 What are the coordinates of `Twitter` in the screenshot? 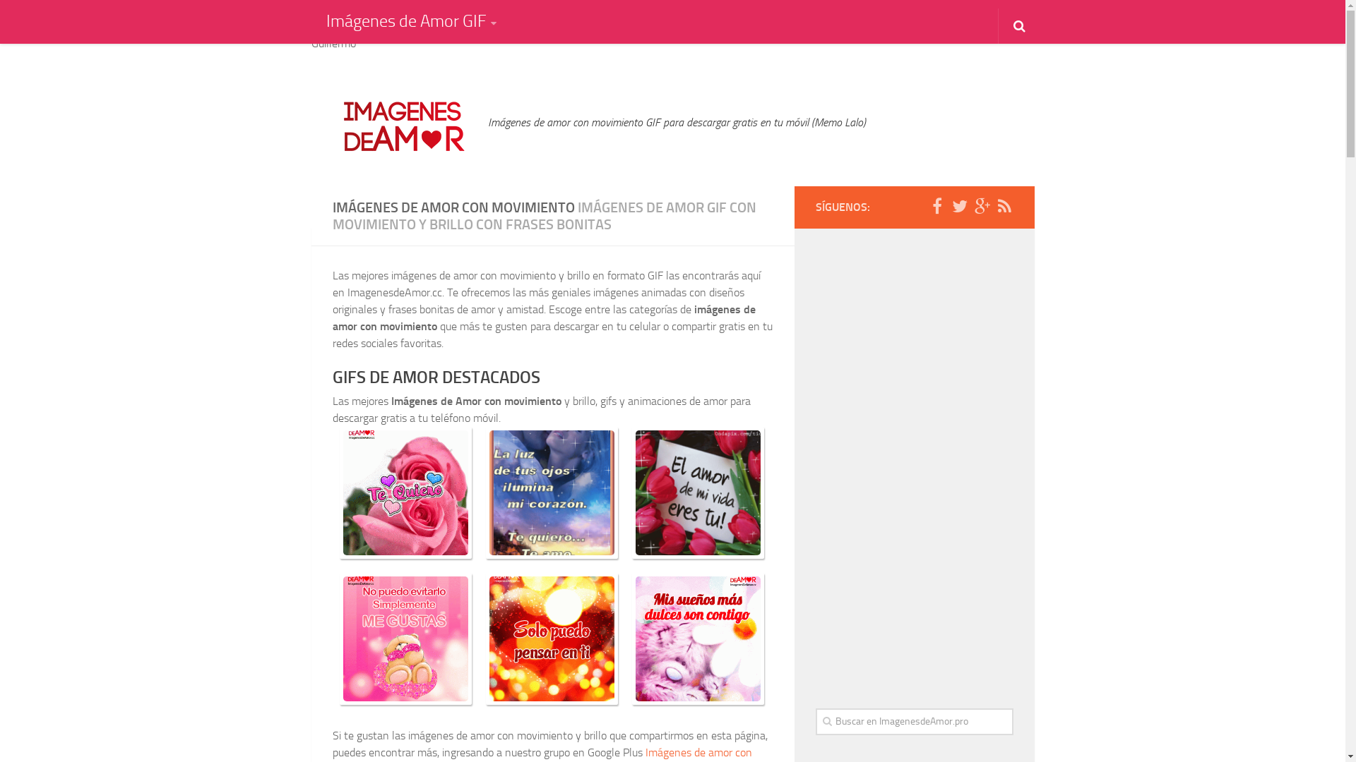 It's located at (959, 207).